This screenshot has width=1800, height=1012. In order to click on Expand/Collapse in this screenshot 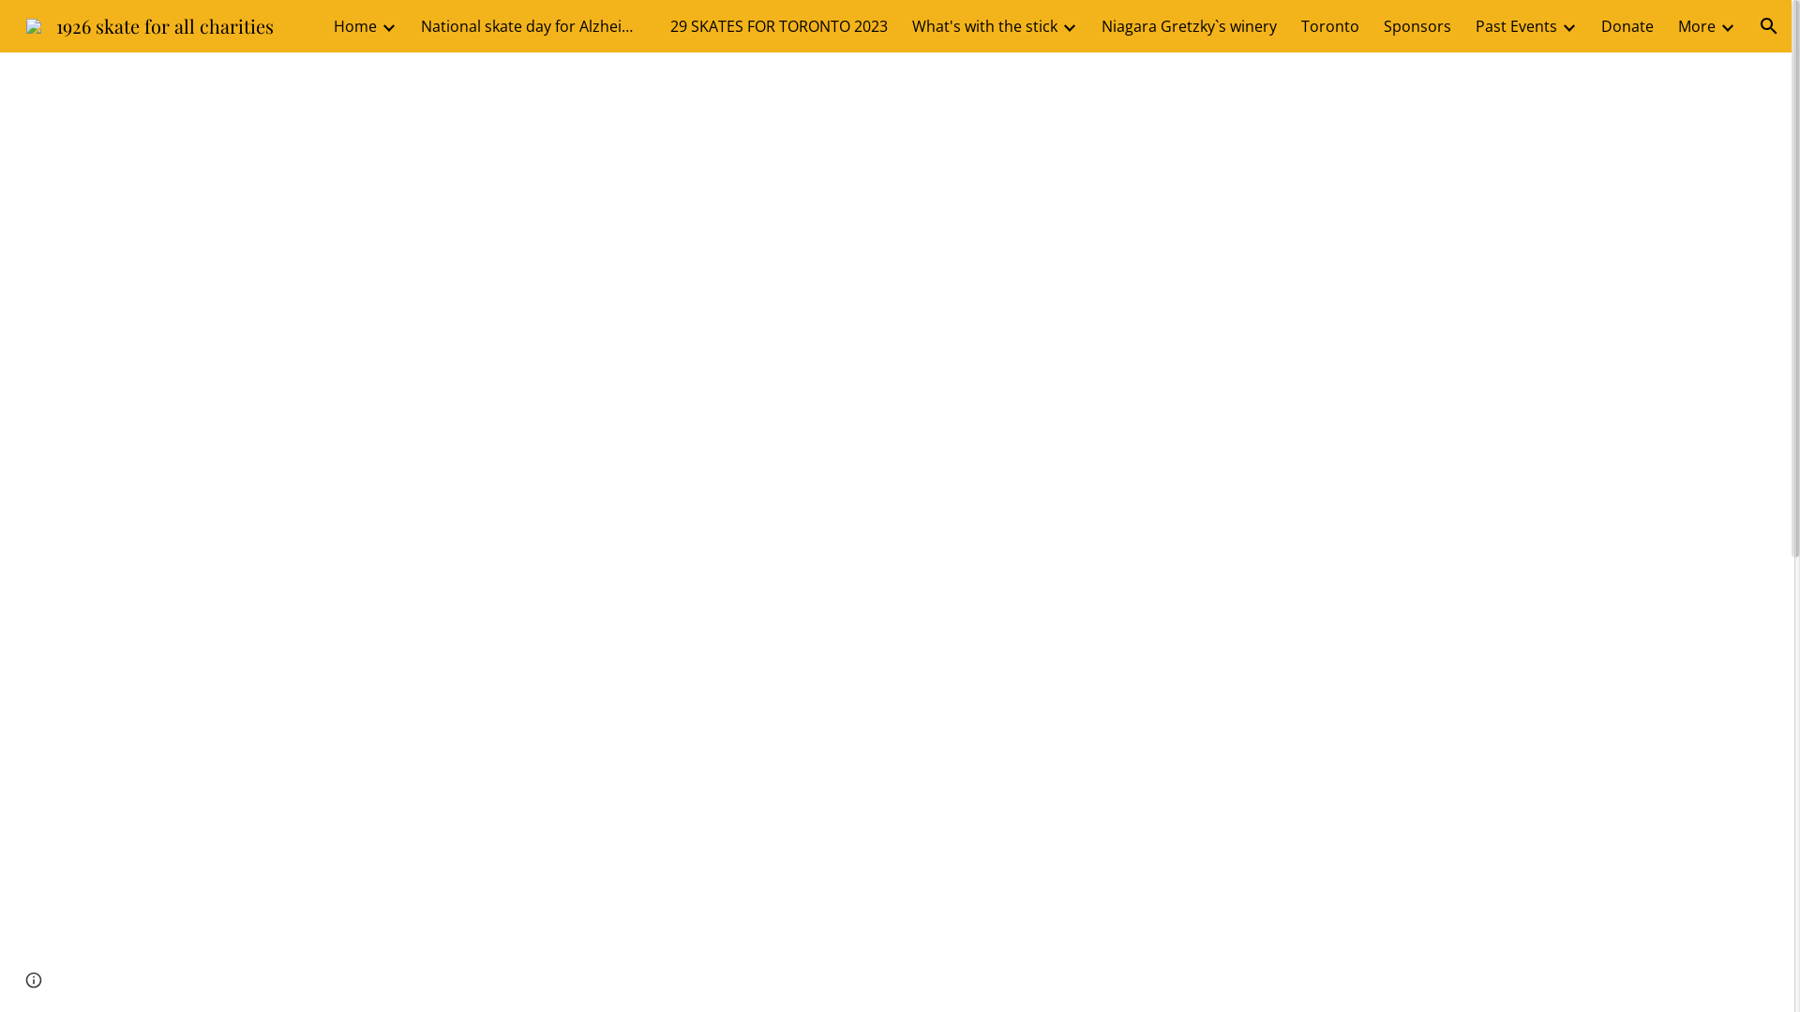, I will do `click(1069, 26)`.